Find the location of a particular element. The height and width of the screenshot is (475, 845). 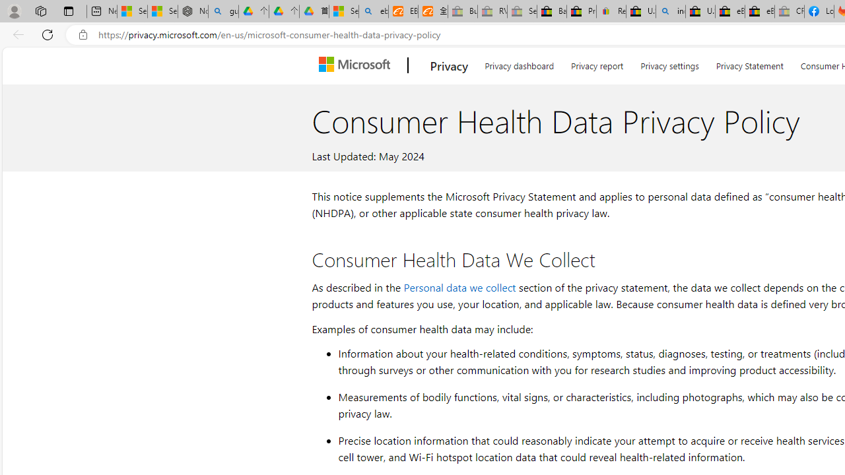

including - Search is located at coordinates (671, 12).